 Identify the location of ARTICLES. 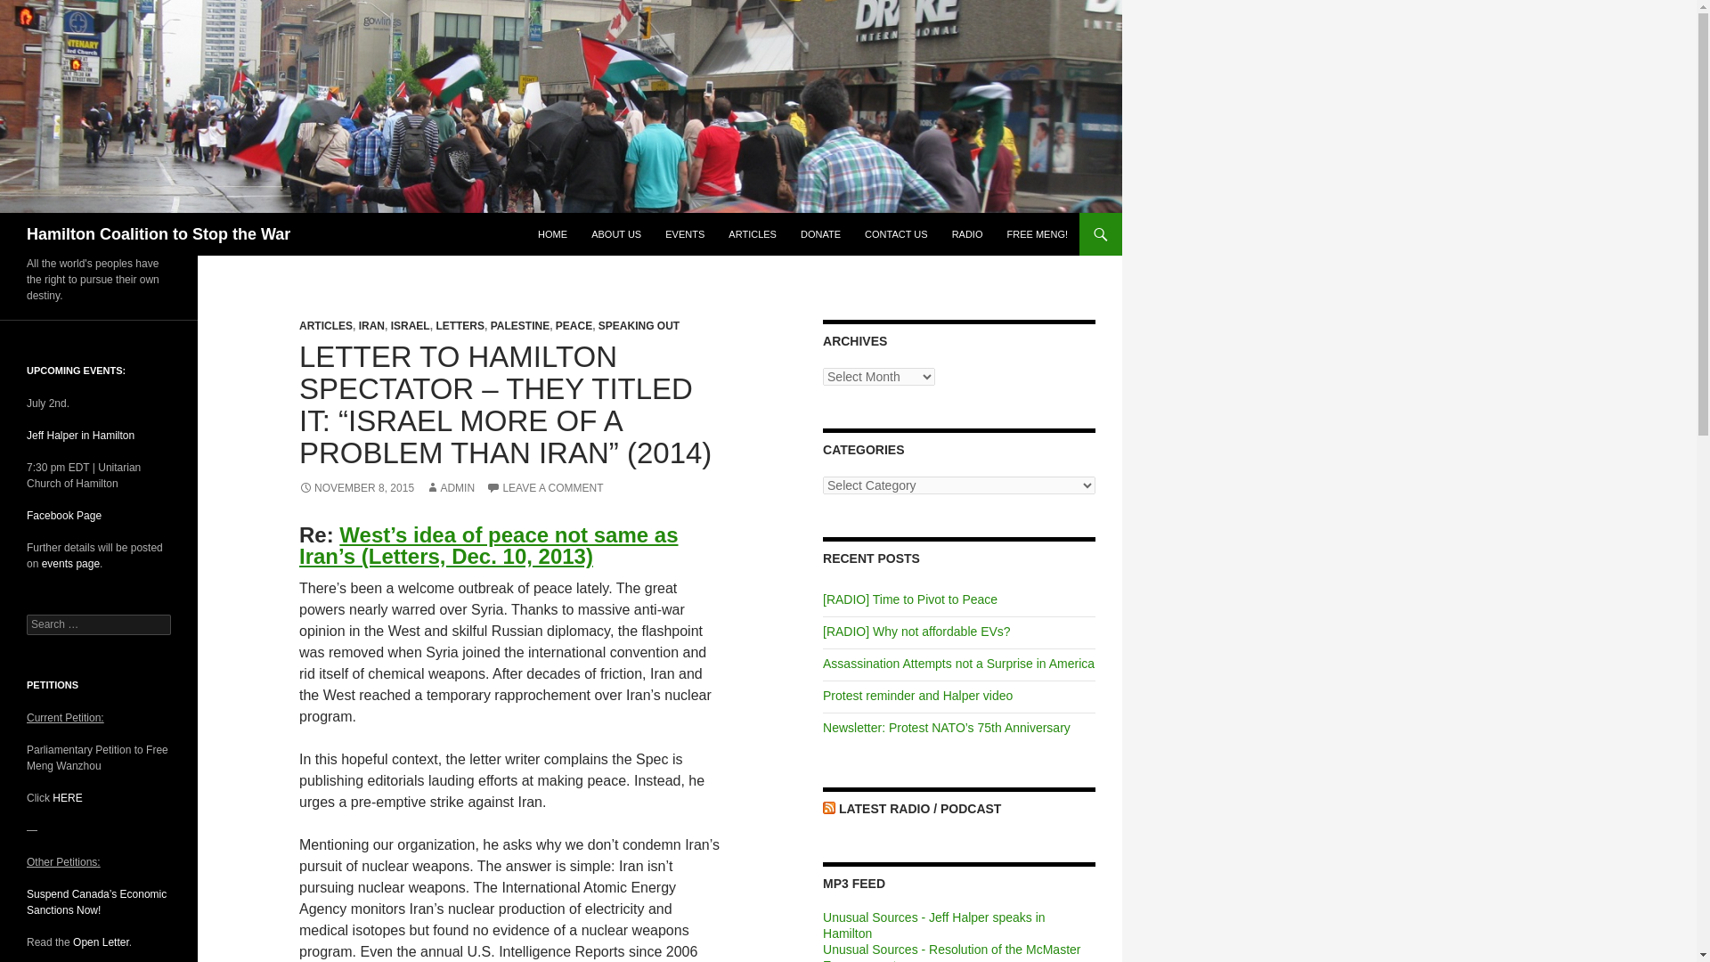
(326, 325).